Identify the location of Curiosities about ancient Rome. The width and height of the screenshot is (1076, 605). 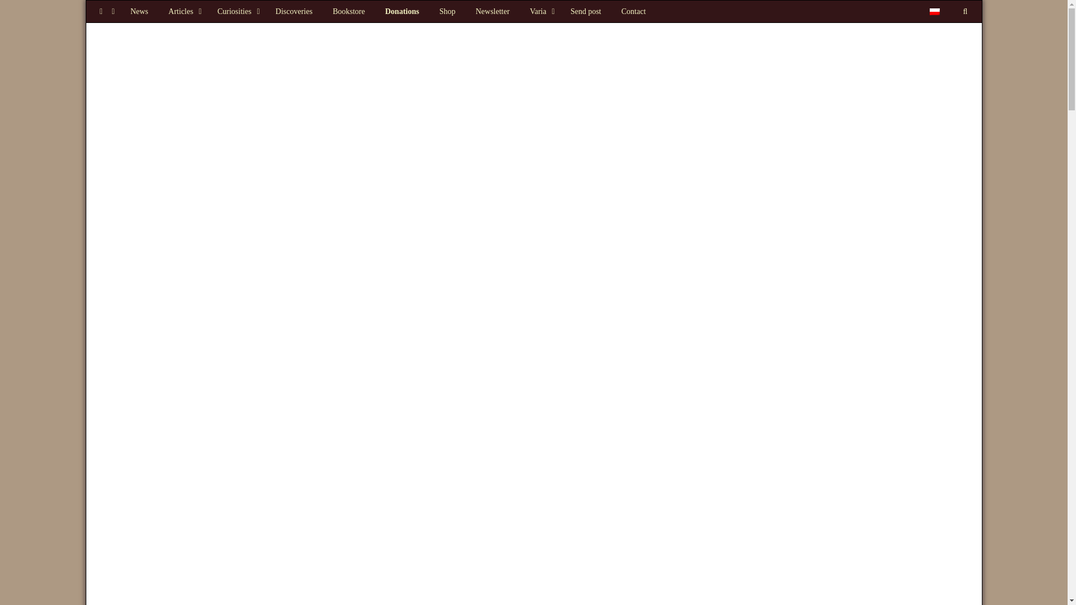
(236, 11).